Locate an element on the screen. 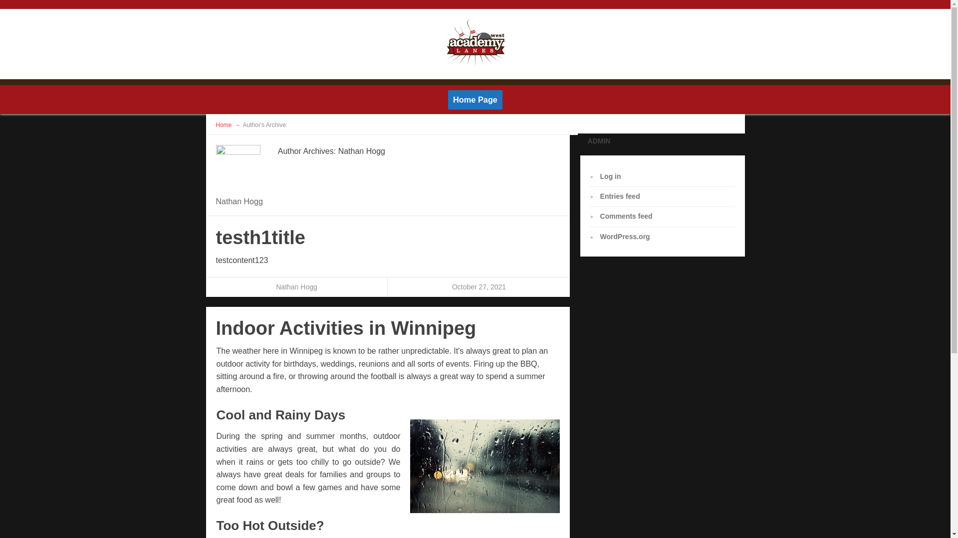  WordPress.org is located at coordinates (625, 237).